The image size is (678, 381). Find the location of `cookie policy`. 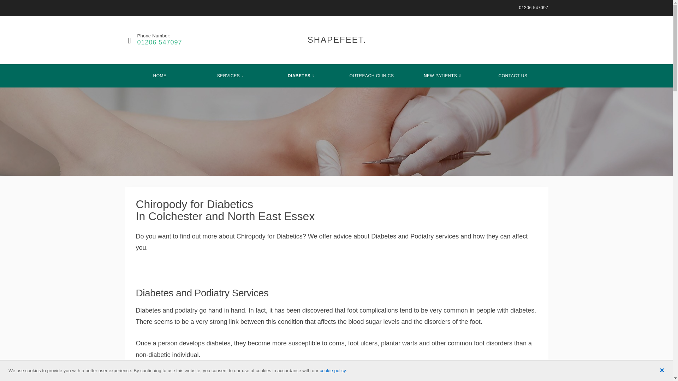

cookie policy is located at coordinates (332, 370).